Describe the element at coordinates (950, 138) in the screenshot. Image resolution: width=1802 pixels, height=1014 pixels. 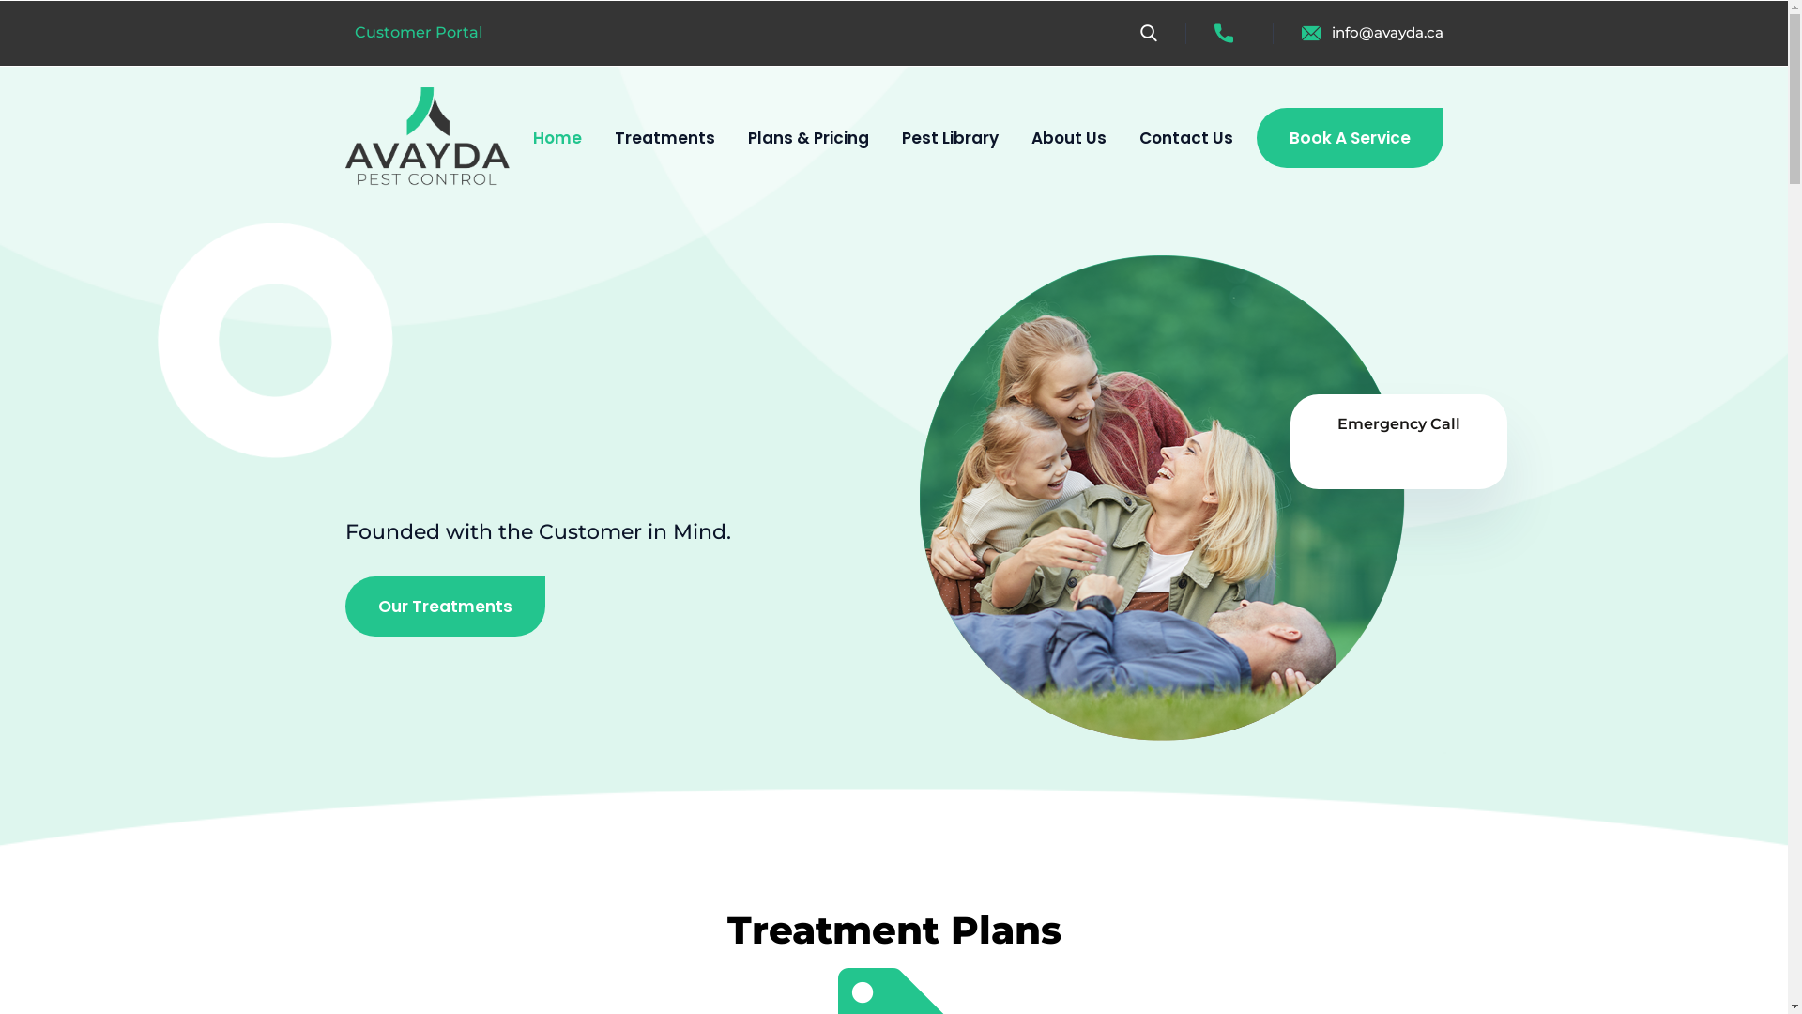
I see `Pest Library` at that location.